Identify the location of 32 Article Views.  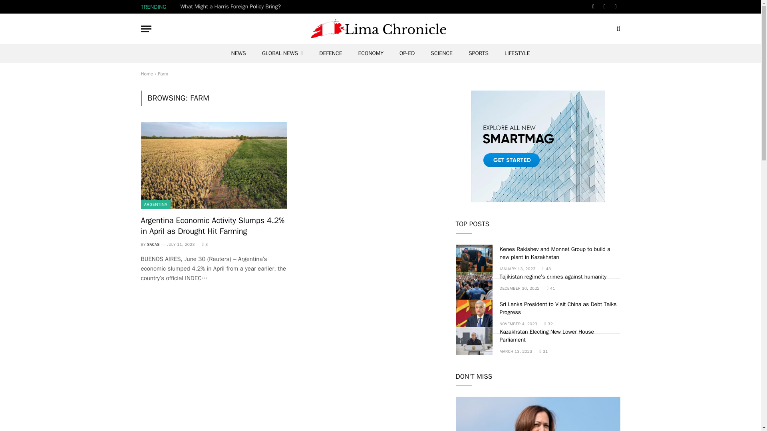
(549, 323).